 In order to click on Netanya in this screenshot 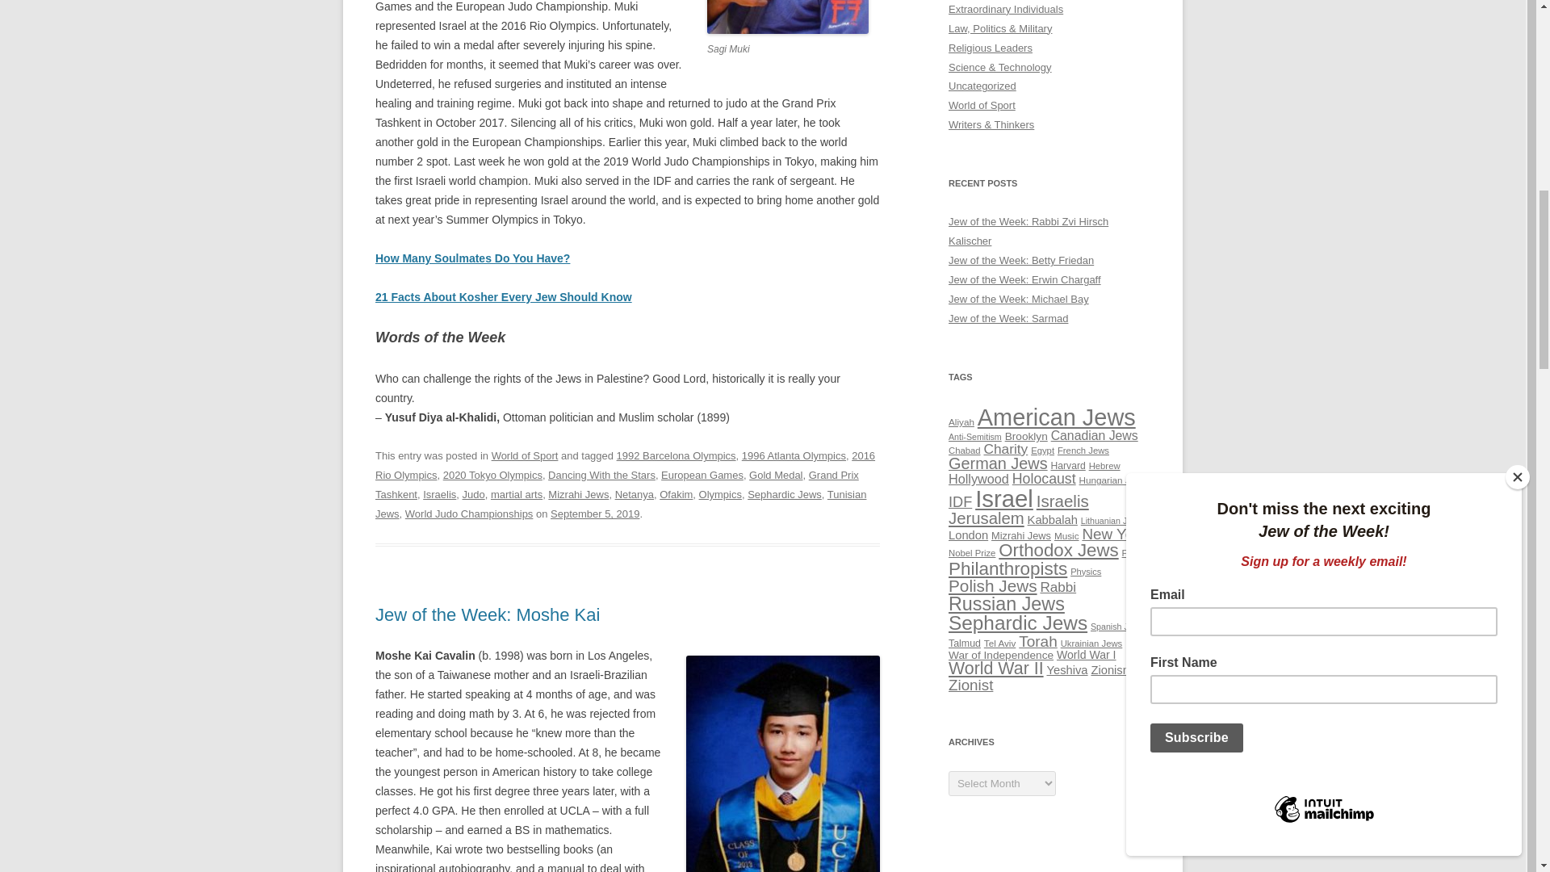, I will do `click(635, 494)`.